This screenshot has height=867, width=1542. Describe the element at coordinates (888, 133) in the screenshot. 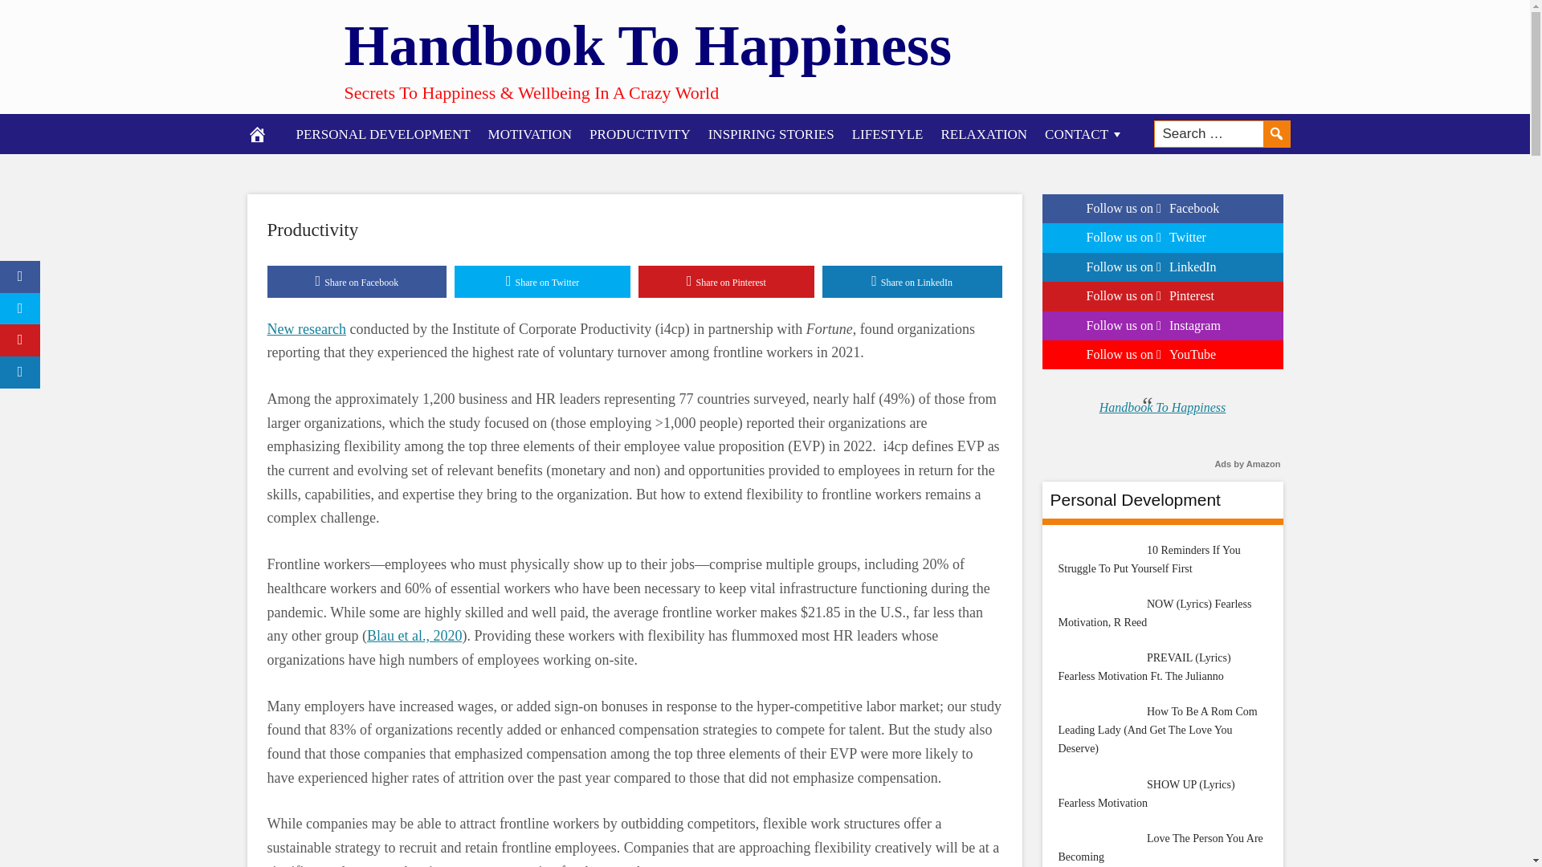

I see `LIFESTYLE` at that location.